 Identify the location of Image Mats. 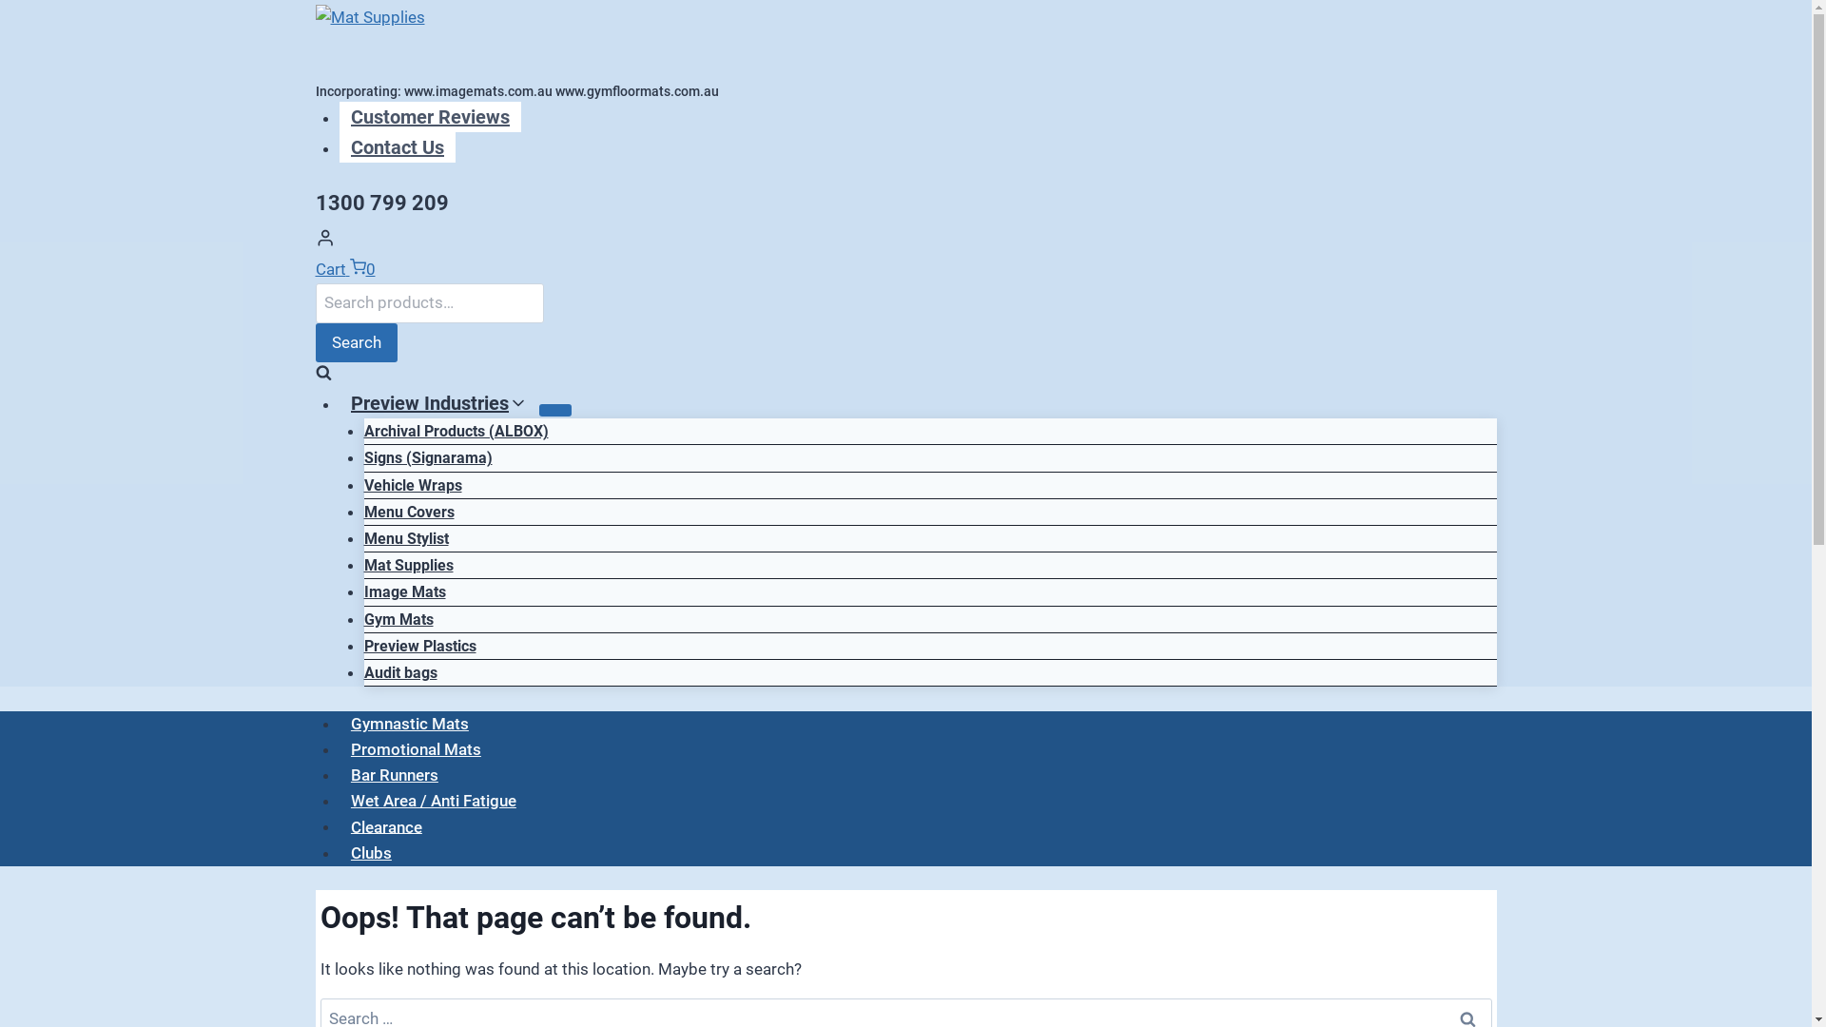
(404, 591).